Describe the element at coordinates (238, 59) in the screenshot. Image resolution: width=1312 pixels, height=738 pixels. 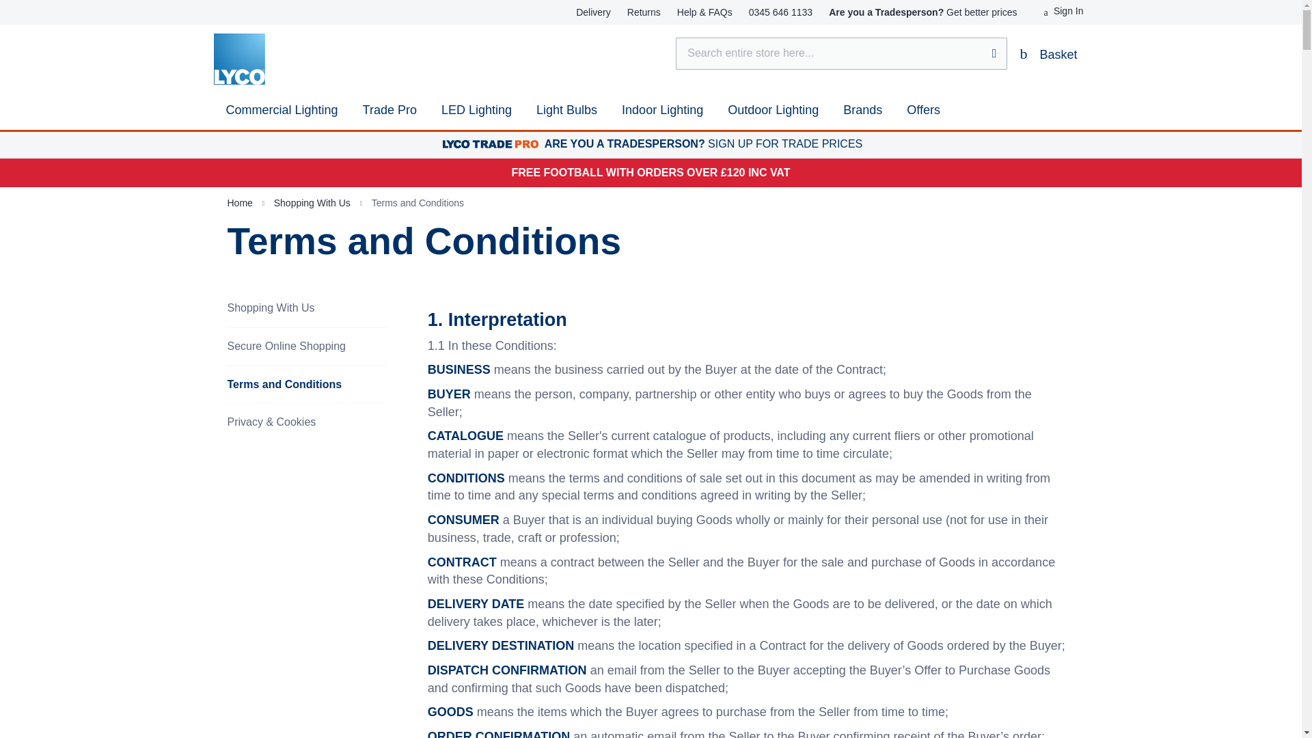
I see `Lyco` at that location.